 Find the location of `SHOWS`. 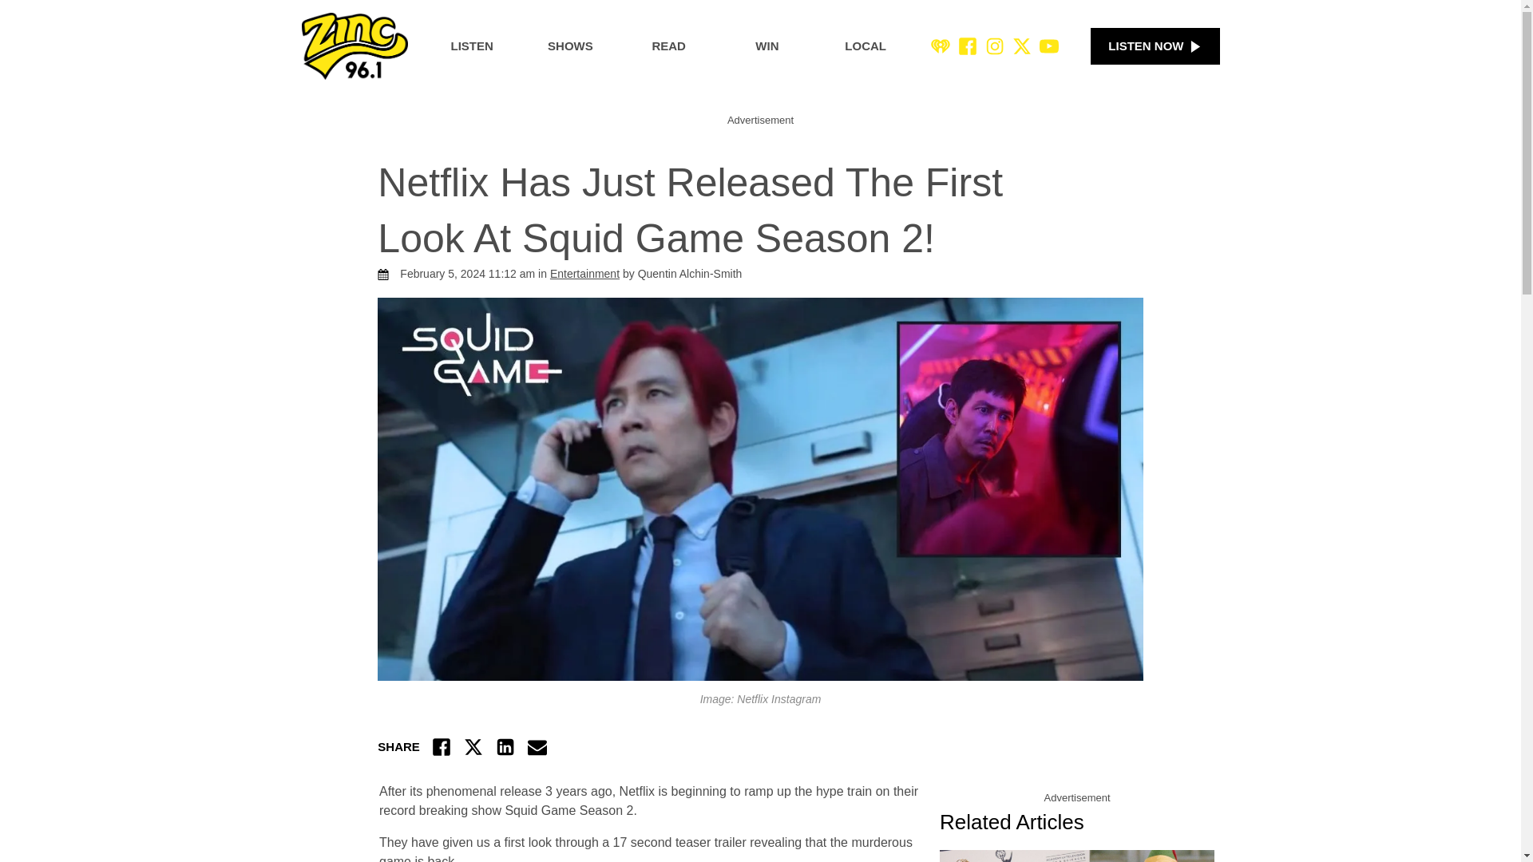

SHOWS is located at coordinates (570, 46).